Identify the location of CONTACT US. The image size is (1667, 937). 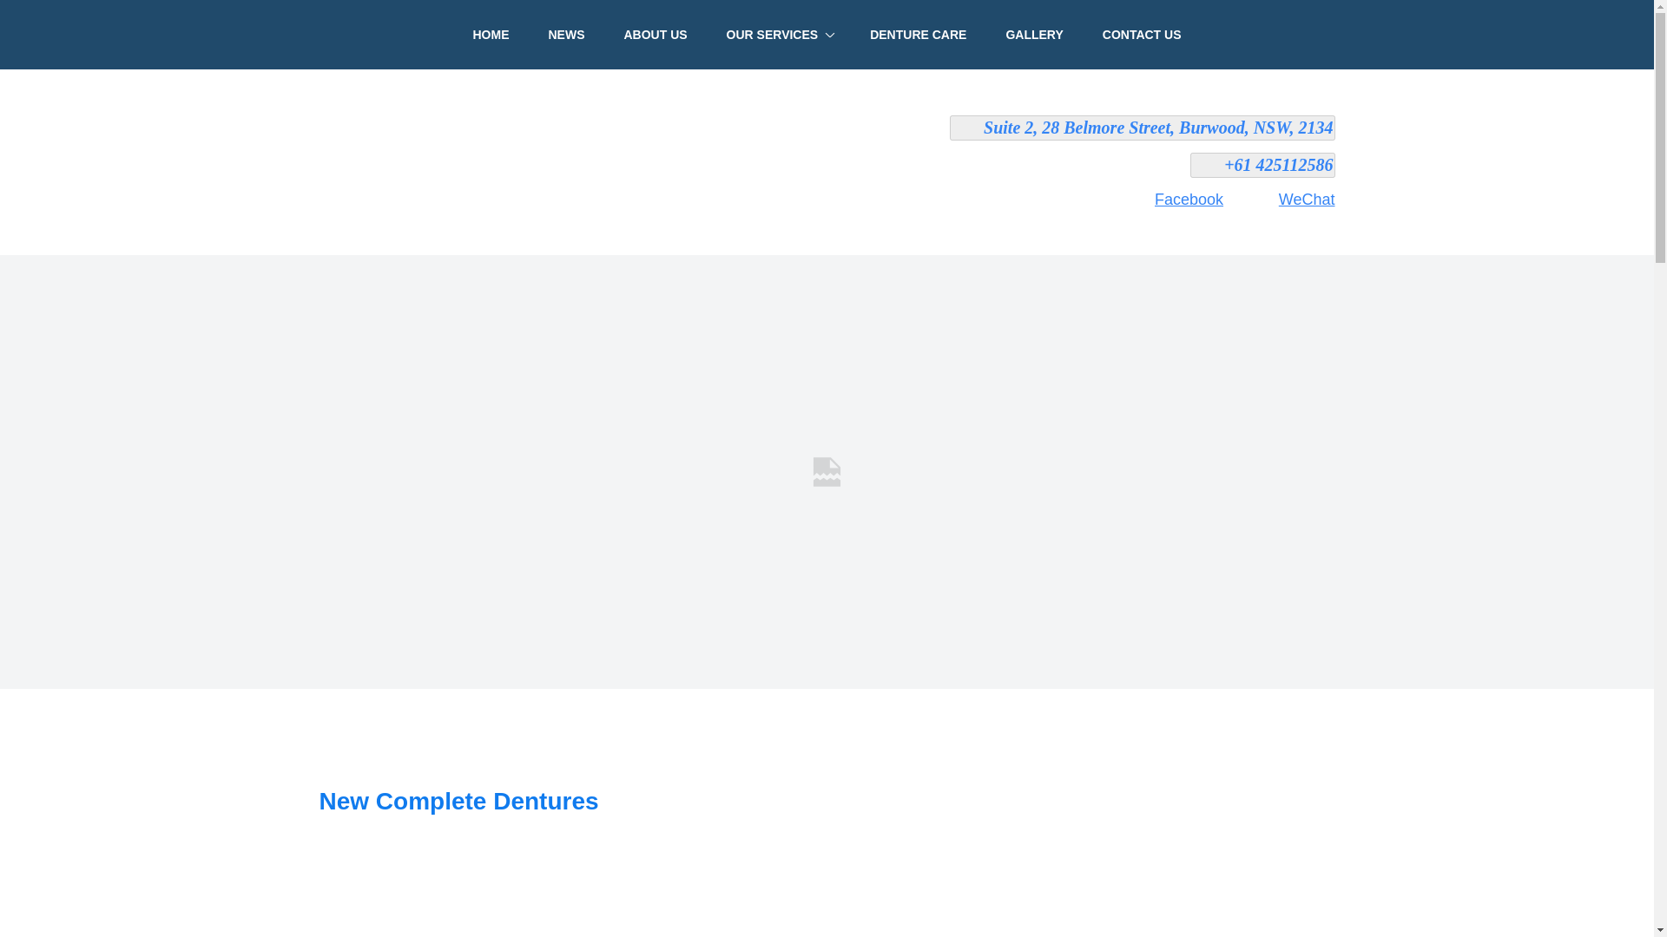
(1141, 35).